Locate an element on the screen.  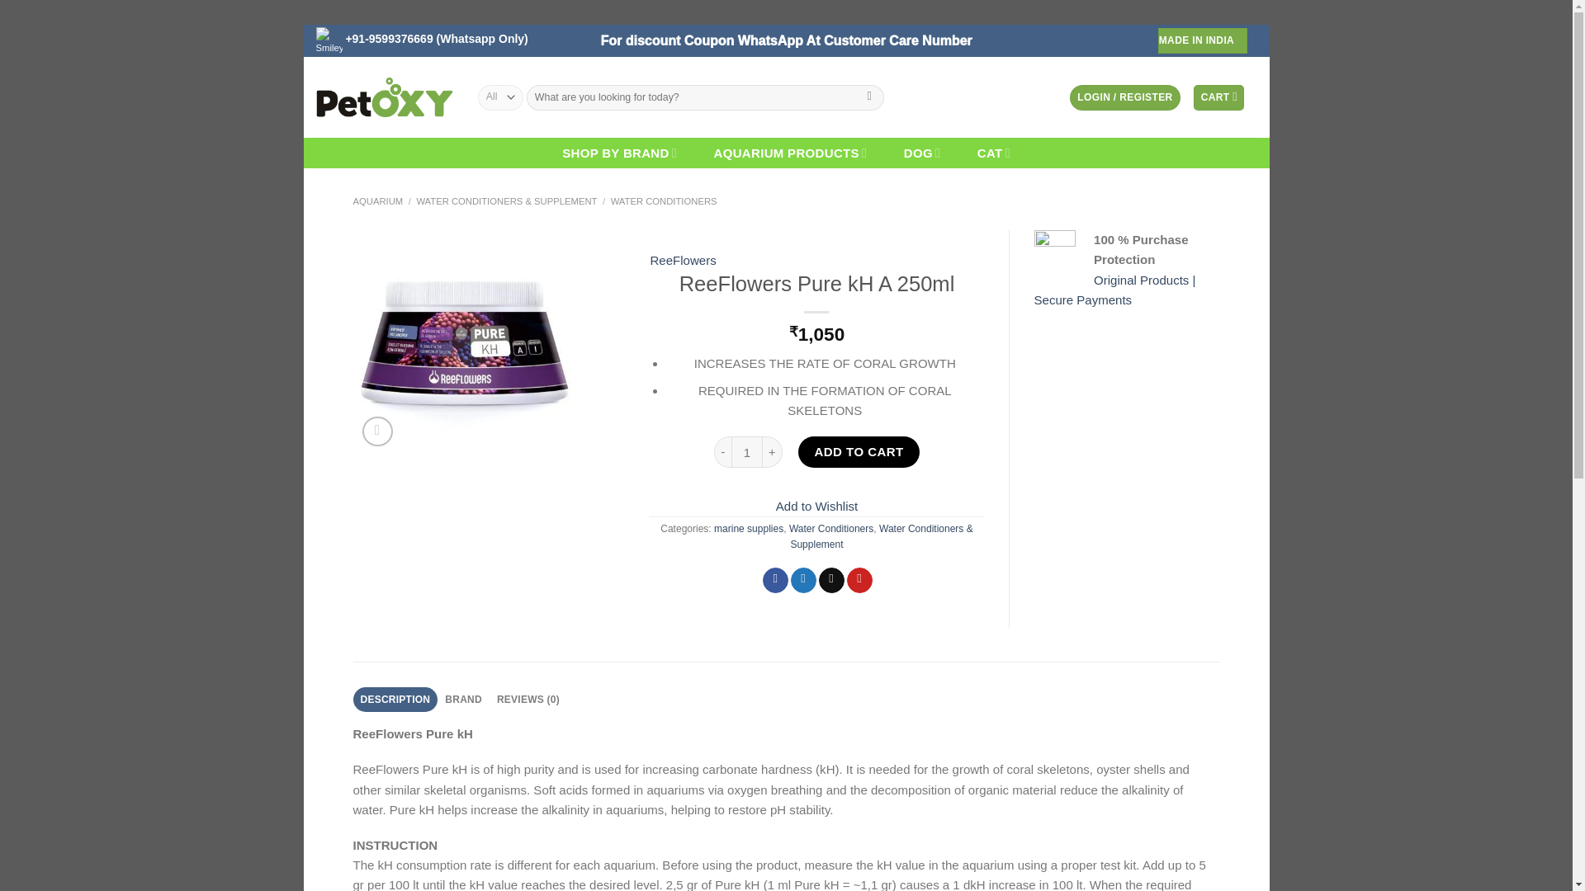
Search is located at coordinates (870, 97).